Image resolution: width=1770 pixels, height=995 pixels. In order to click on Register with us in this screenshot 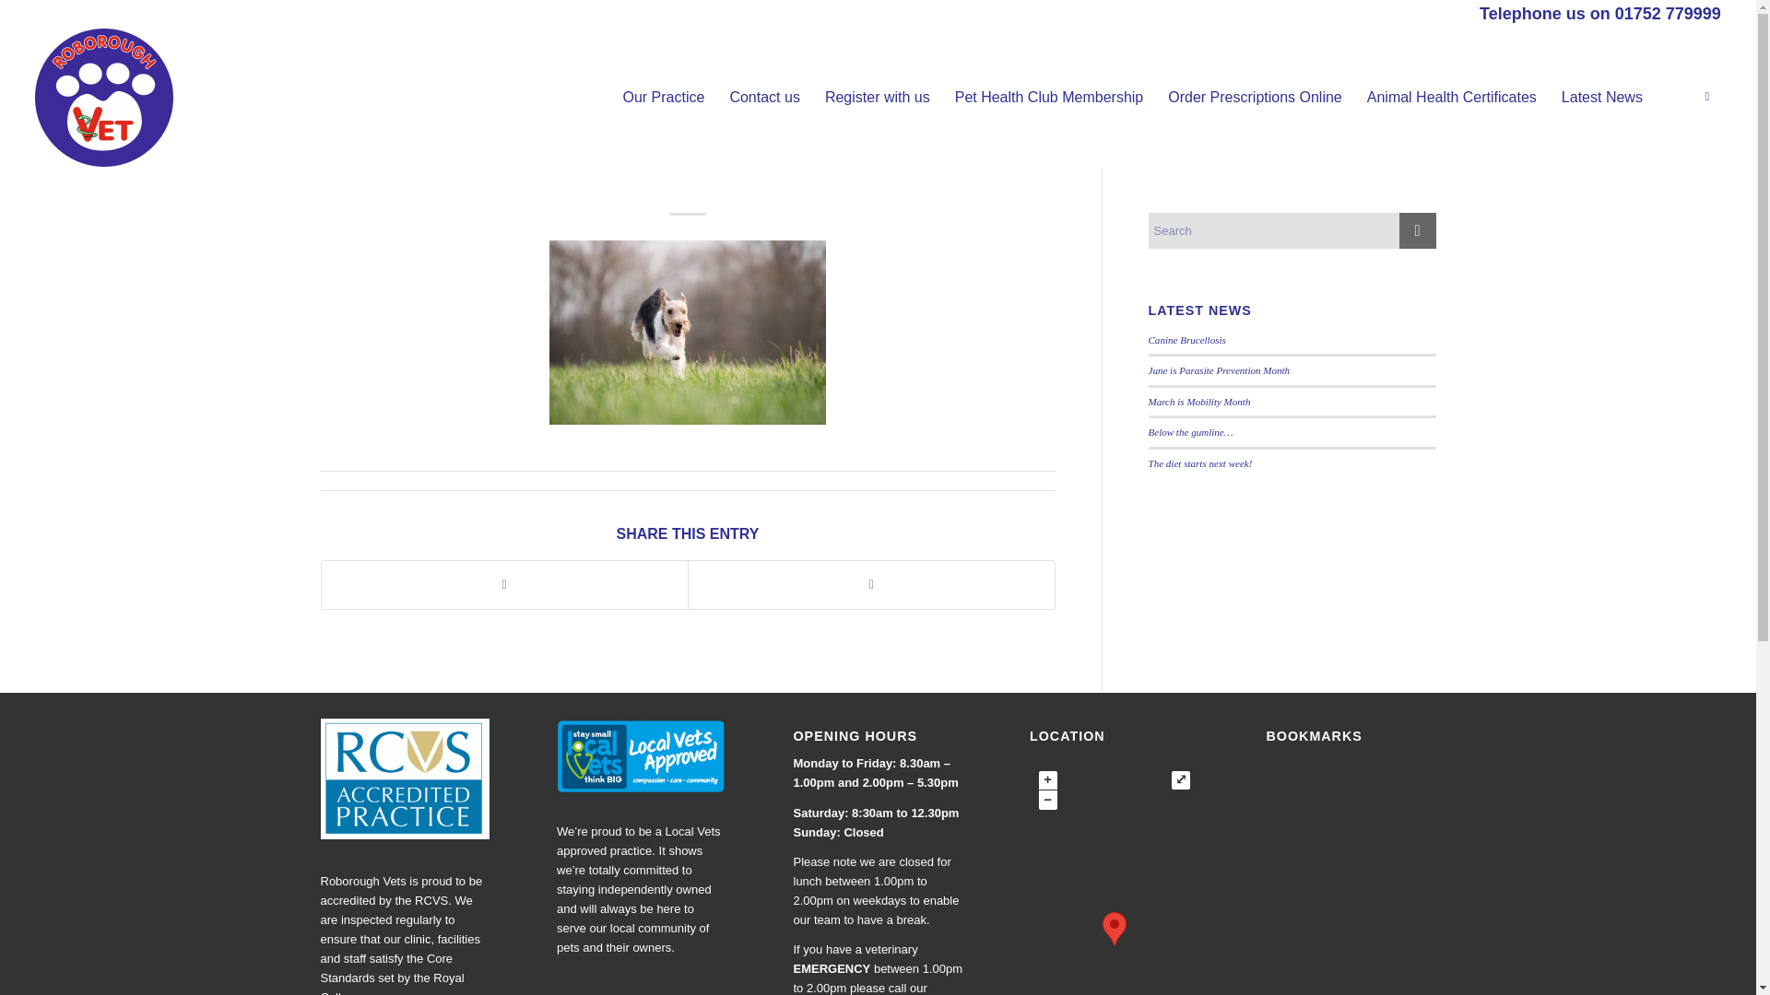, I will do `click(877, 98)`.